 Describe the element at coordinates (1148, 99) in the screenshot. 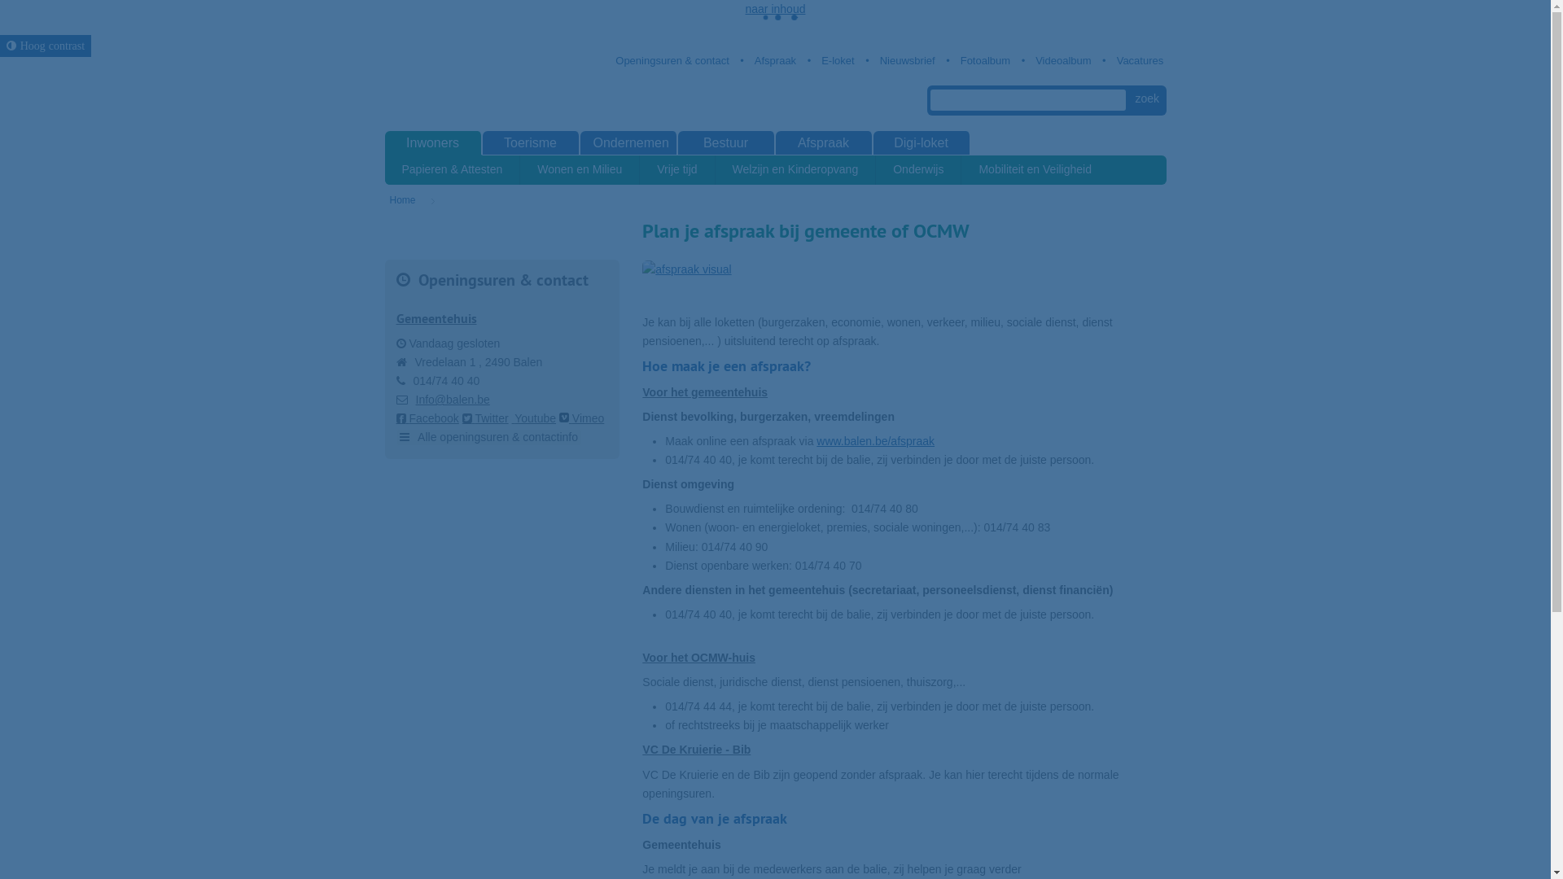

I see `zoek` at that location.